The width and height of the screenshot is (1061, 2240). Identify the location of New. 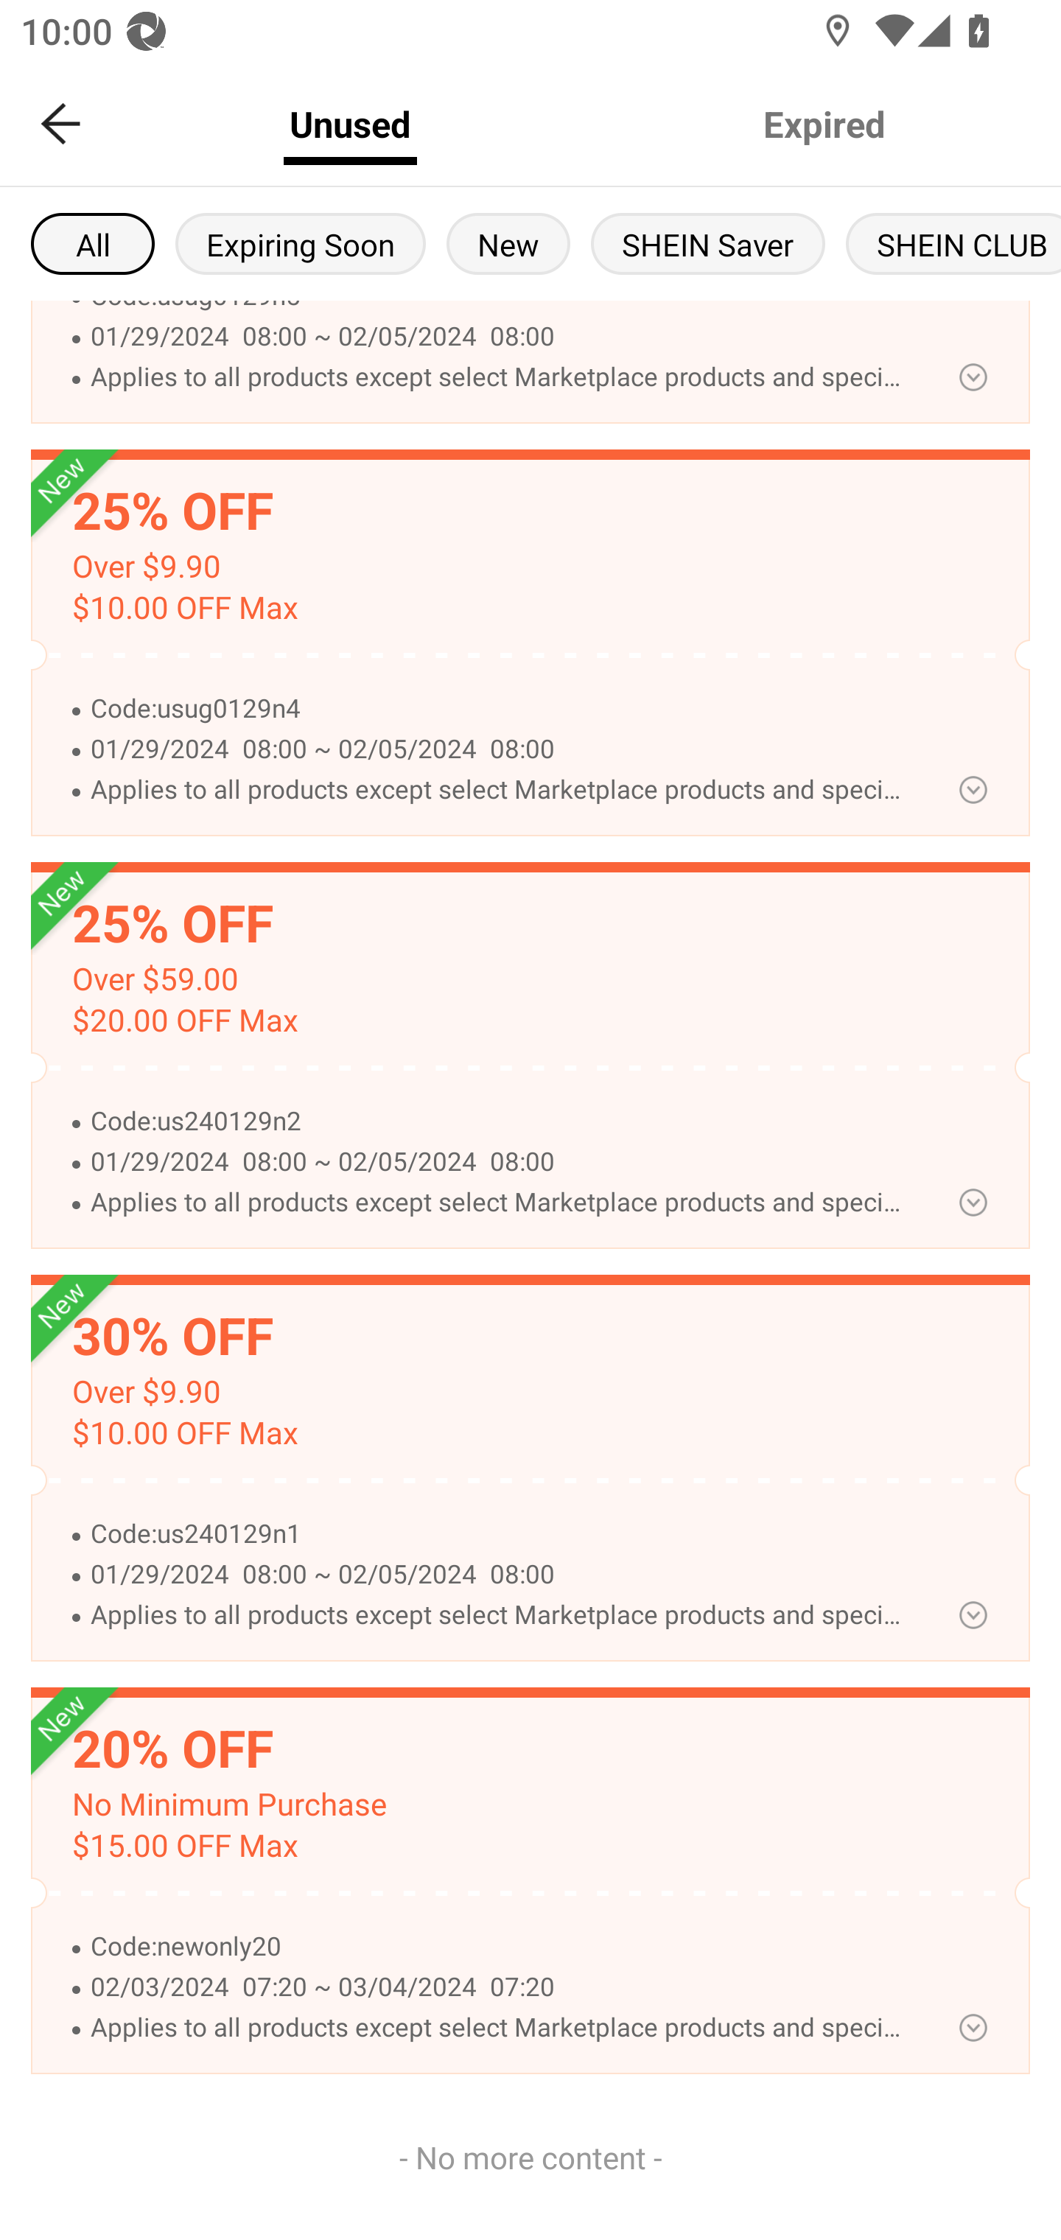
(508, 243).